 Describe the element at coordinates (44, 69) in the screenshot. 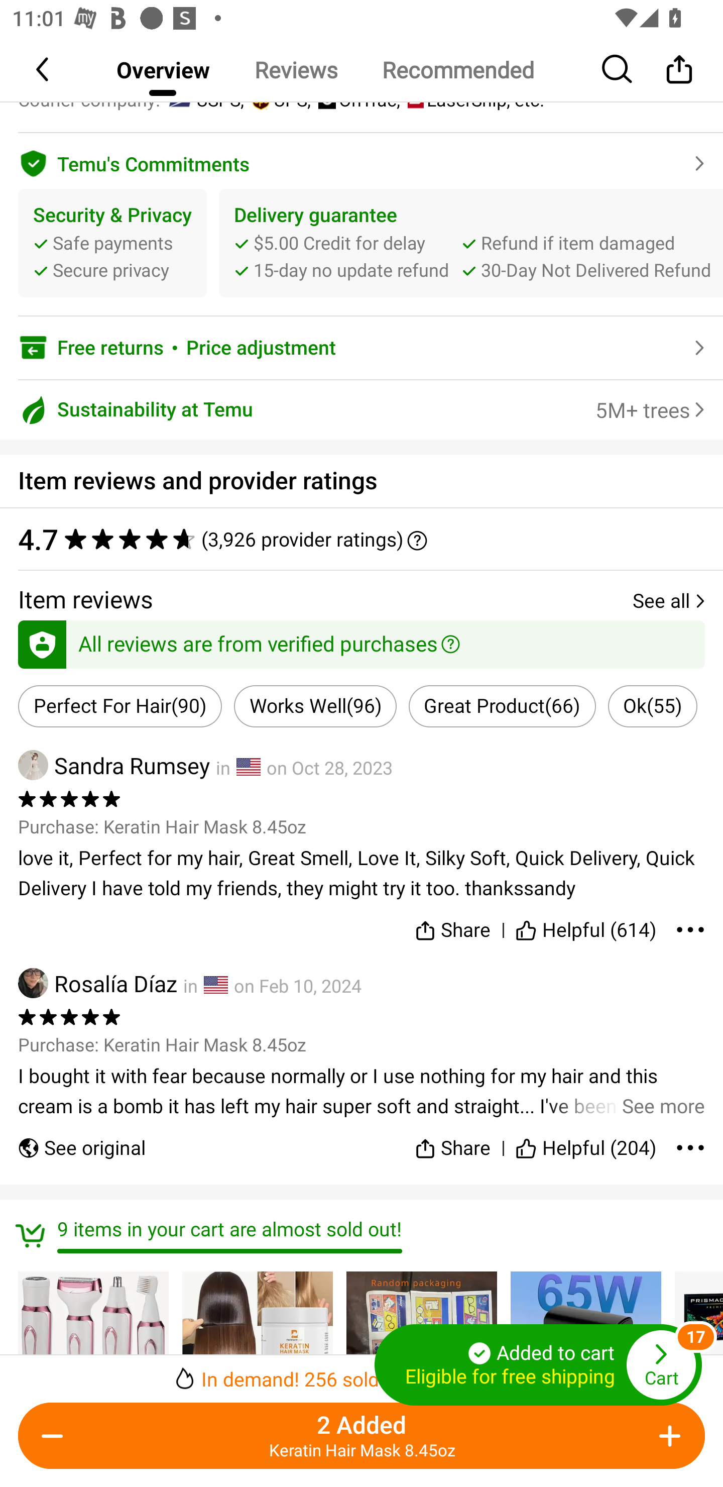

I see `Back` at that location.